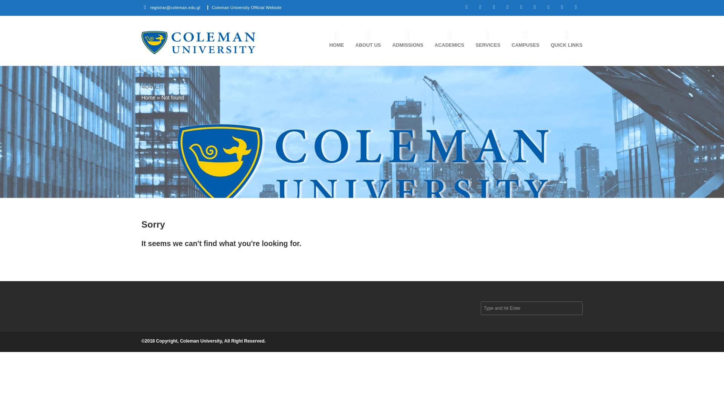 The height and width of the screenshot is (407, 724). What do you see at coordinates (521, 7) in the screenshot?
I see `Youtube` at bounding box center [521, 7].